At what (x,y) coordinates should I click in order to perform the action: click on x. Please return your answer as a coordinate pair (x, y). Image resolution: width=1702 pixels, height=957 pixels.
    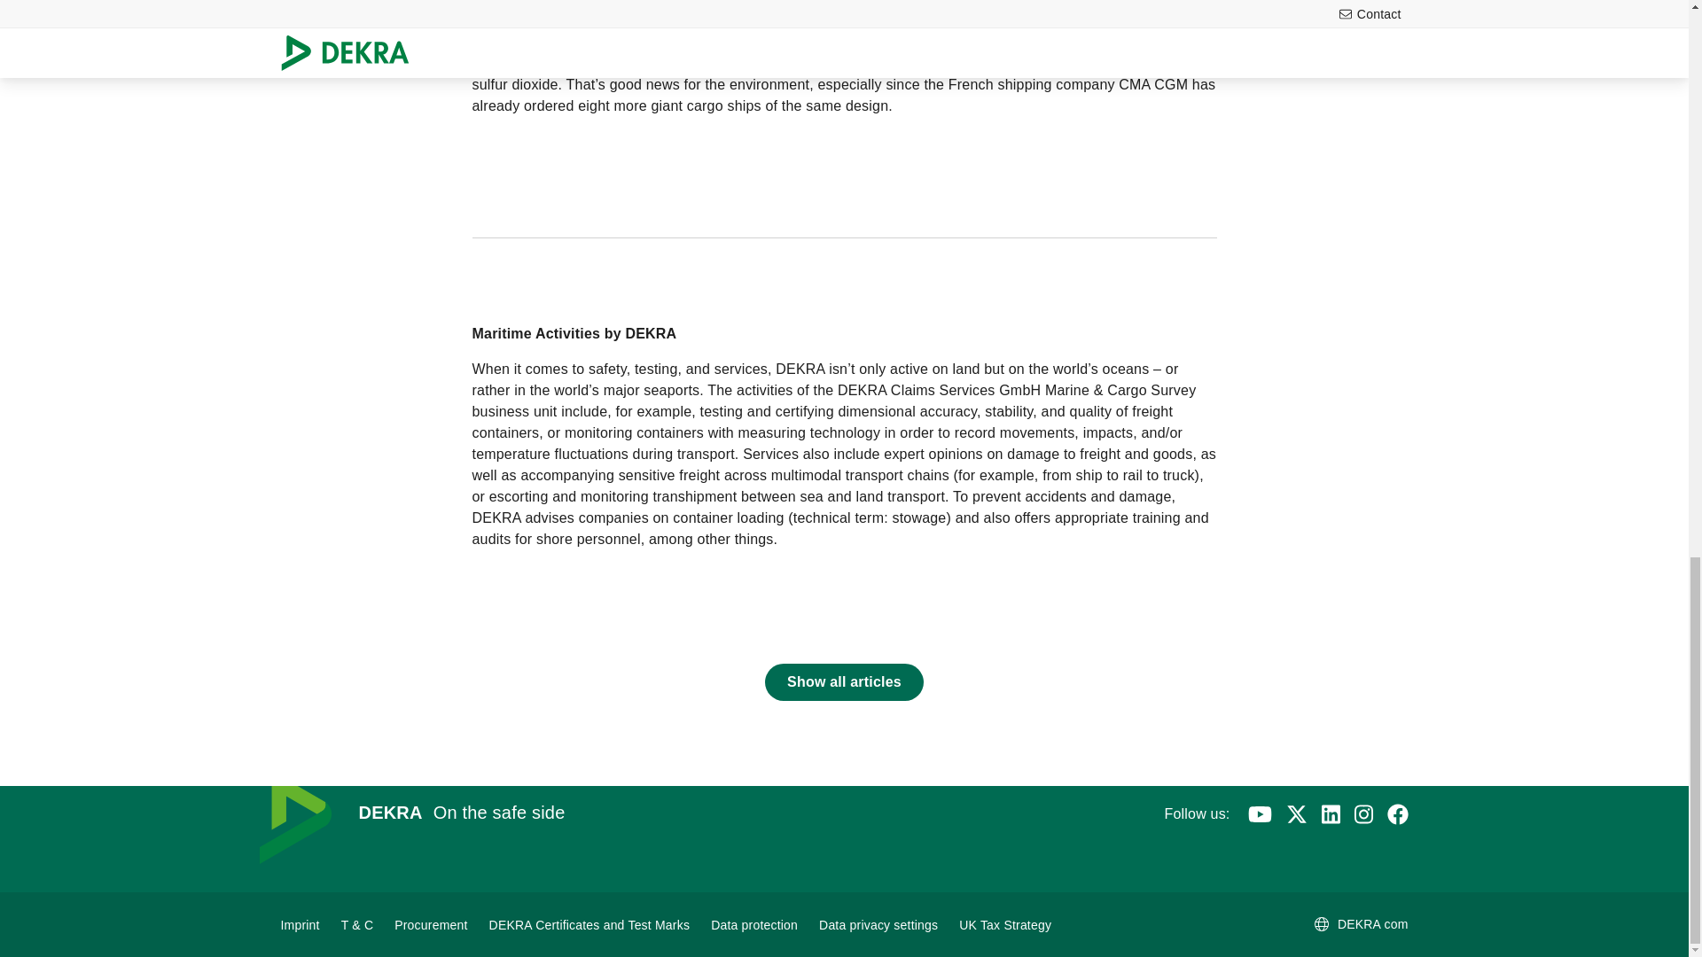
    Looking at the image, I should click on (1296, 813).